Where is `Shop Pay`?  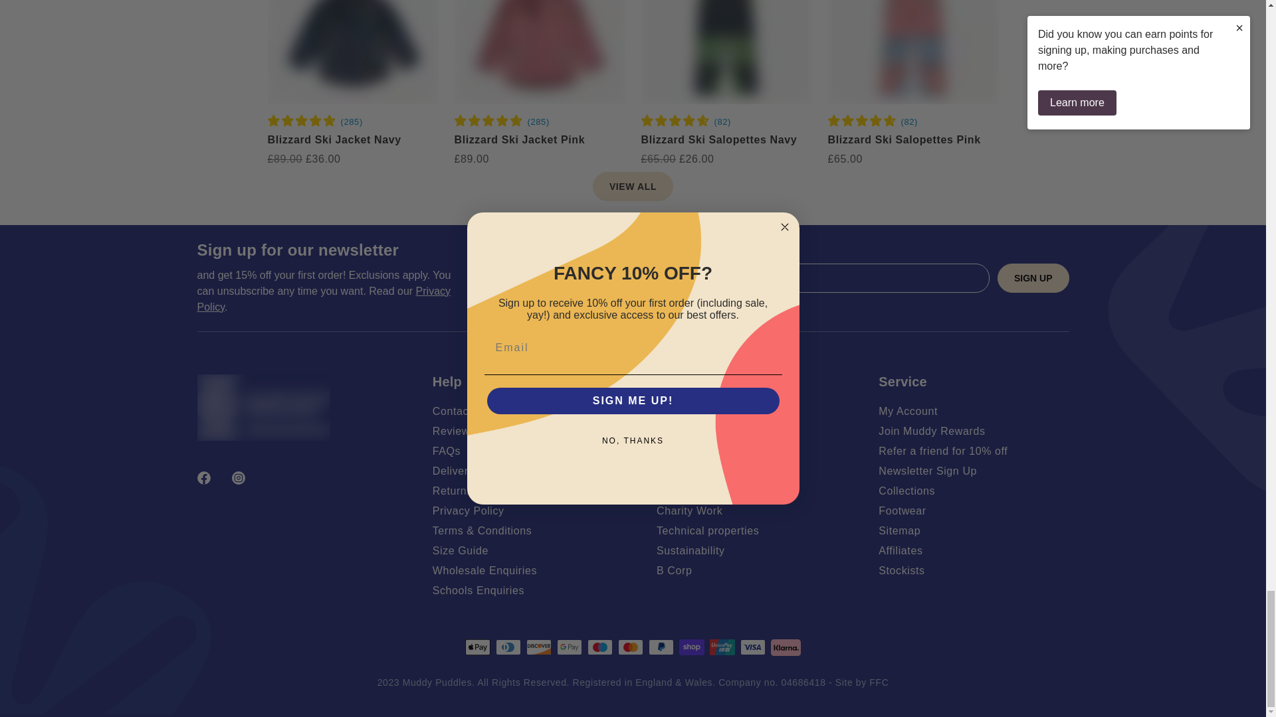
Shop Pay is located at coordinates (691, 647).